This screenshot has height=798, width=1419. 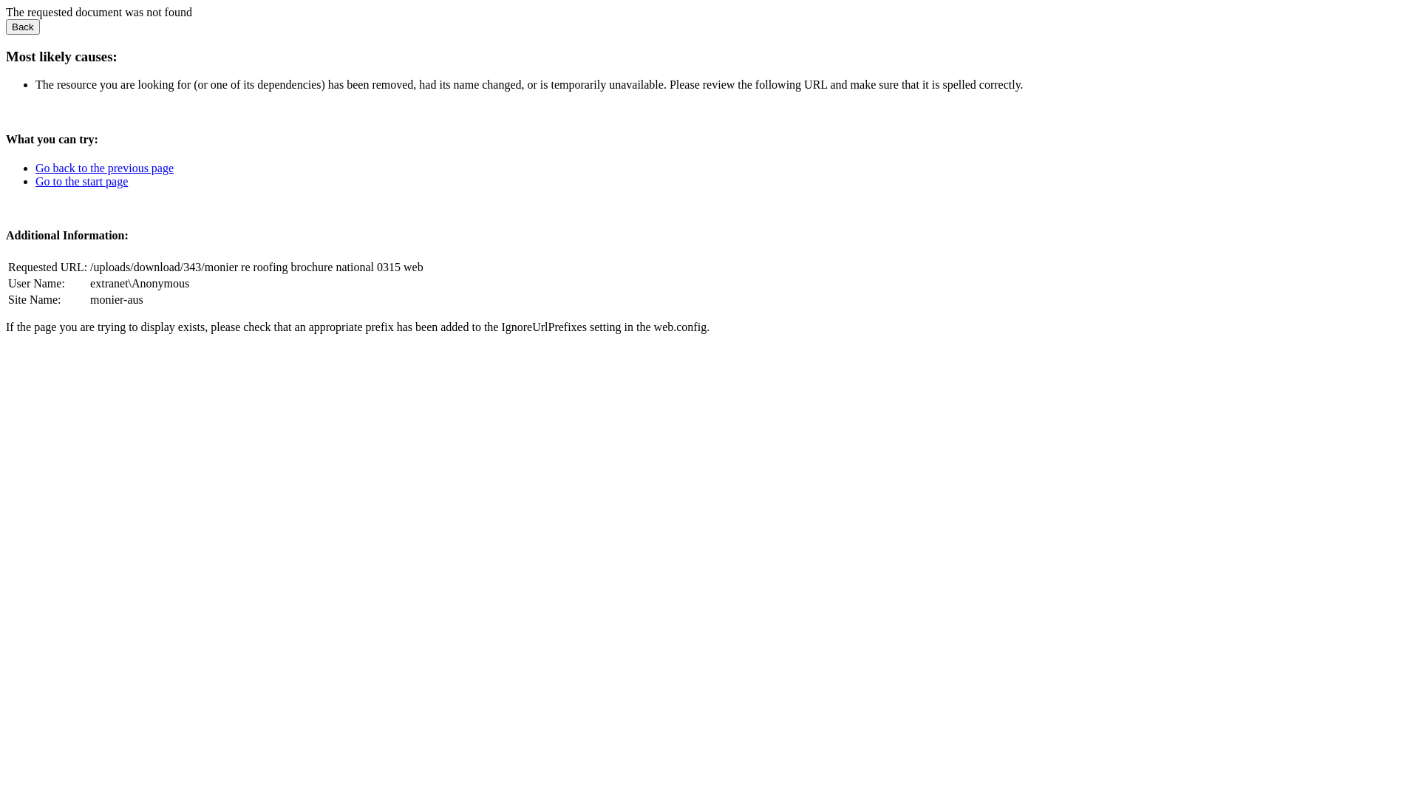 I want to click on Go back to the previous page, so click(x=105, y=168).